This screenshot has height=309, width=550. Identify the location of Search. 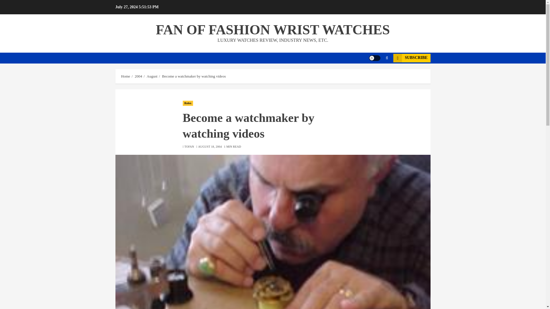
(387, 58).